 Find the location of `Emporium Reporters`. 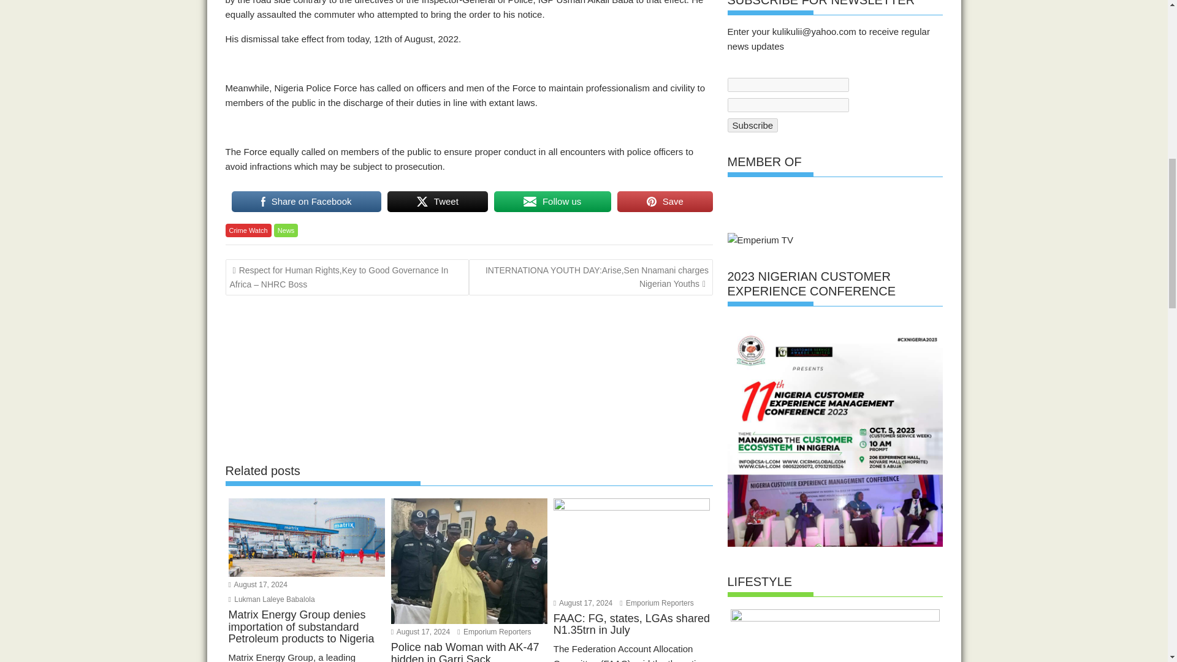

Emporium Reporters is located at coordinates (656, 603).